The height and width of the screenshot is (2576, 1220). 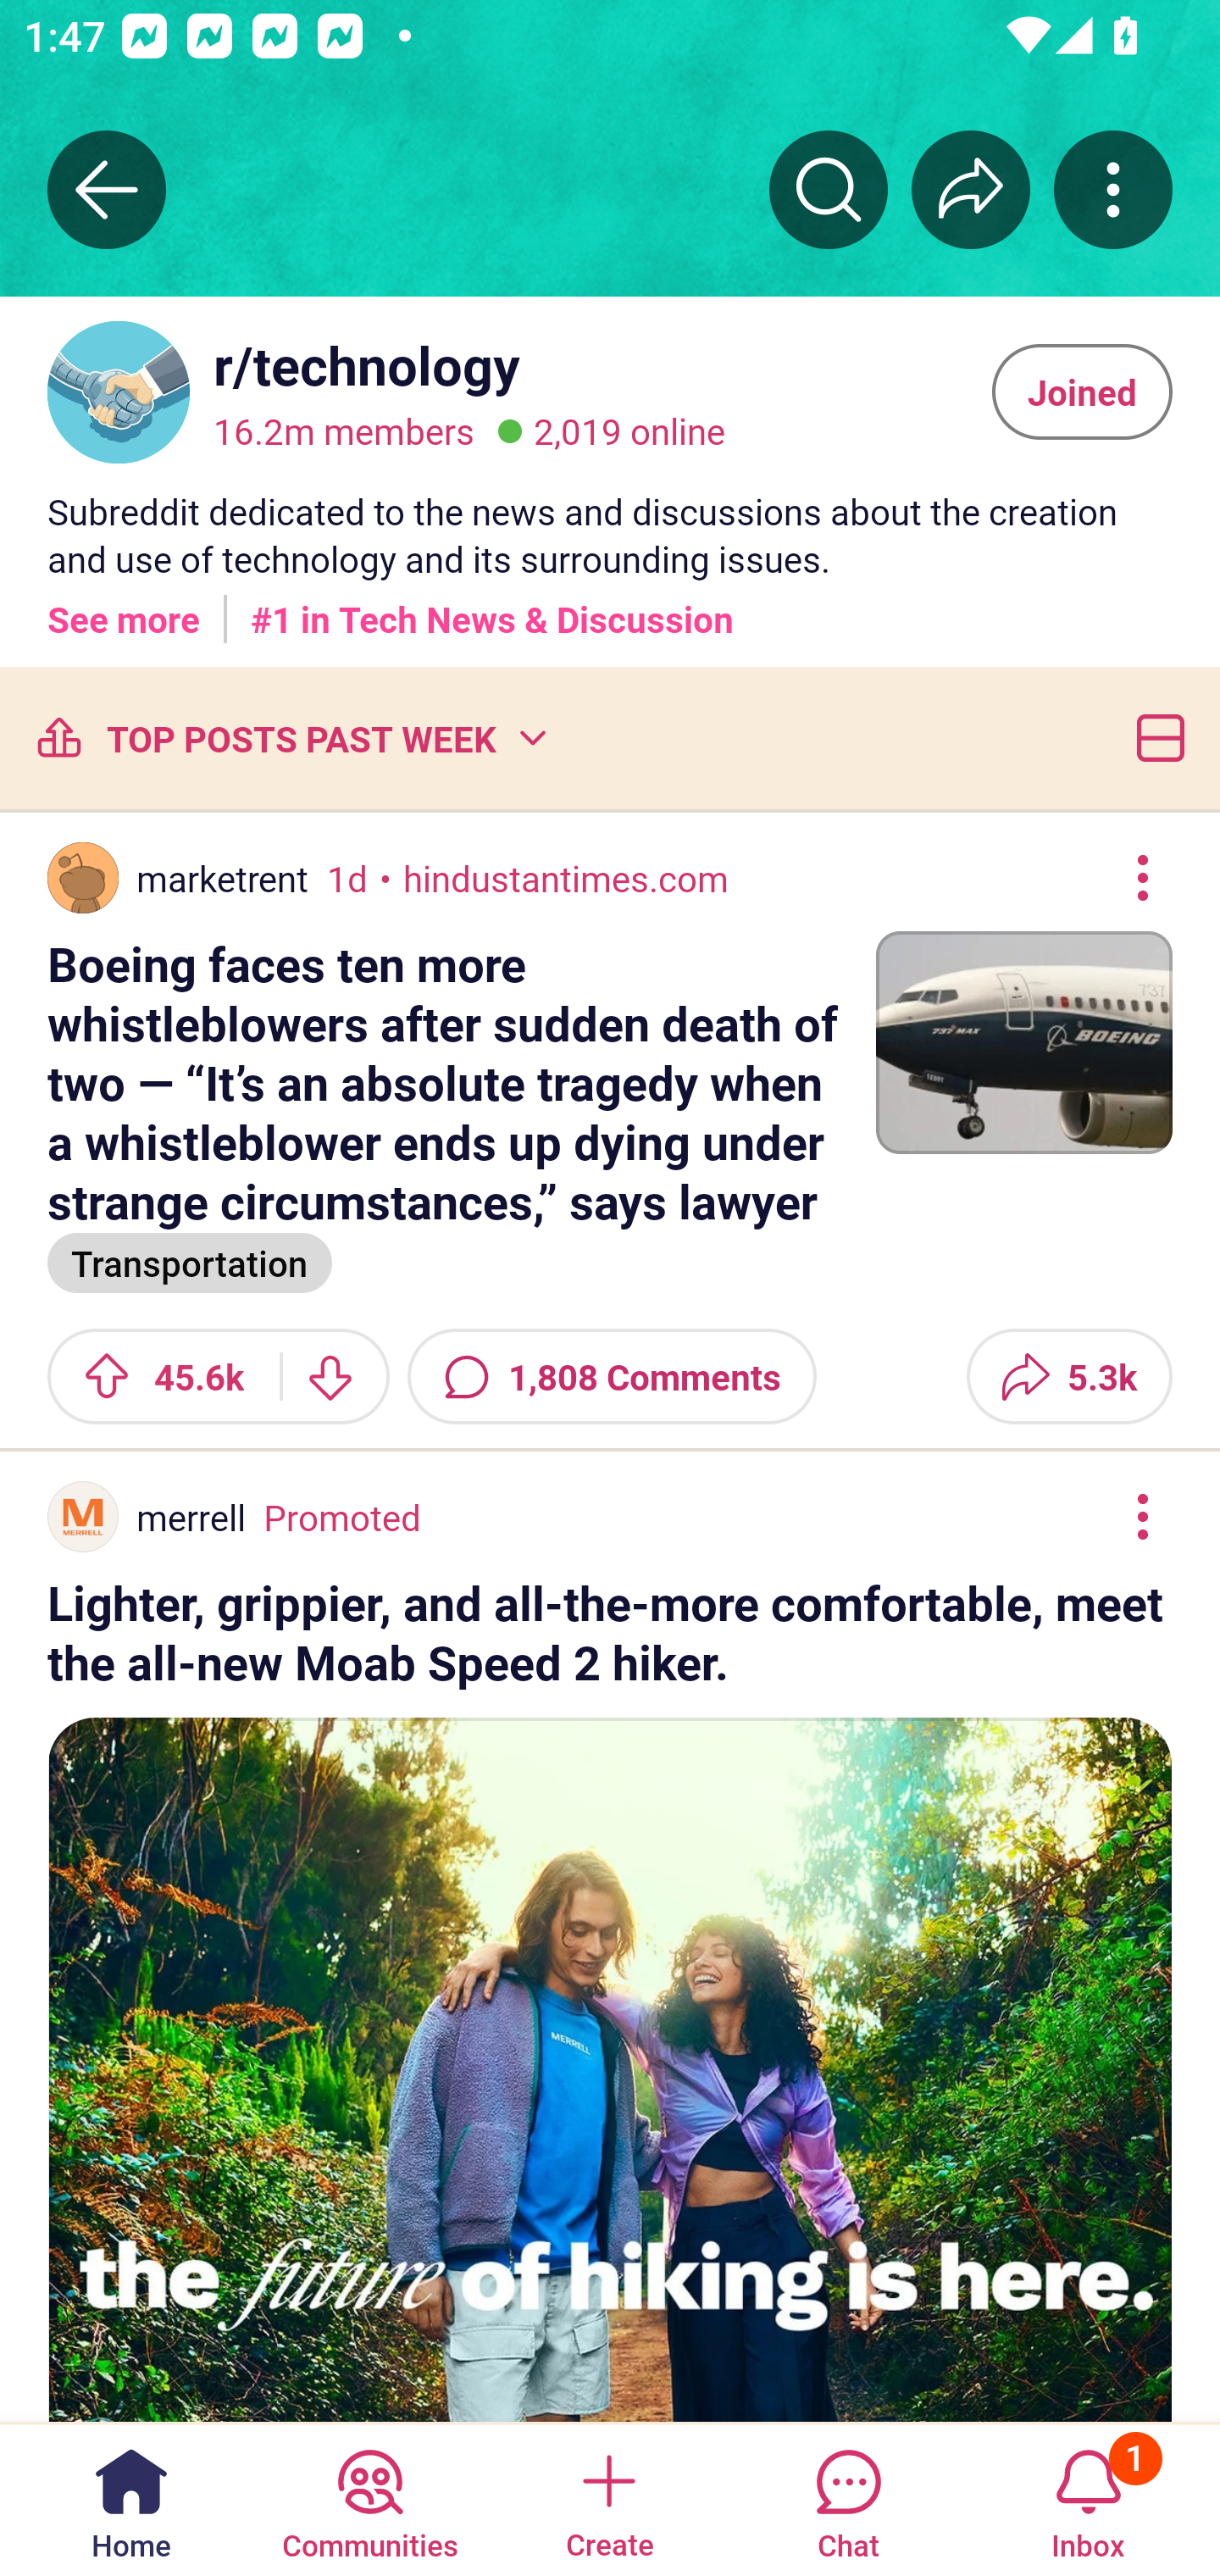 I want to click on Home, so click(x=131, y=2498).